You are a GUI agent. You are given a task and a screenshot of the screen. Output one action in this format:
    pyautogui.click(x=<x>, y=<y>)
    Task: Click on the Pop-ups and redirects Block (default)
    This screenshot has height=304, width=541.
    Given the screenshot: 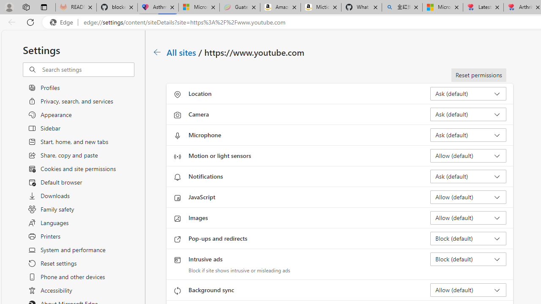 What is the action you would take?
    pyautogui.click(x=468, y=238)
    